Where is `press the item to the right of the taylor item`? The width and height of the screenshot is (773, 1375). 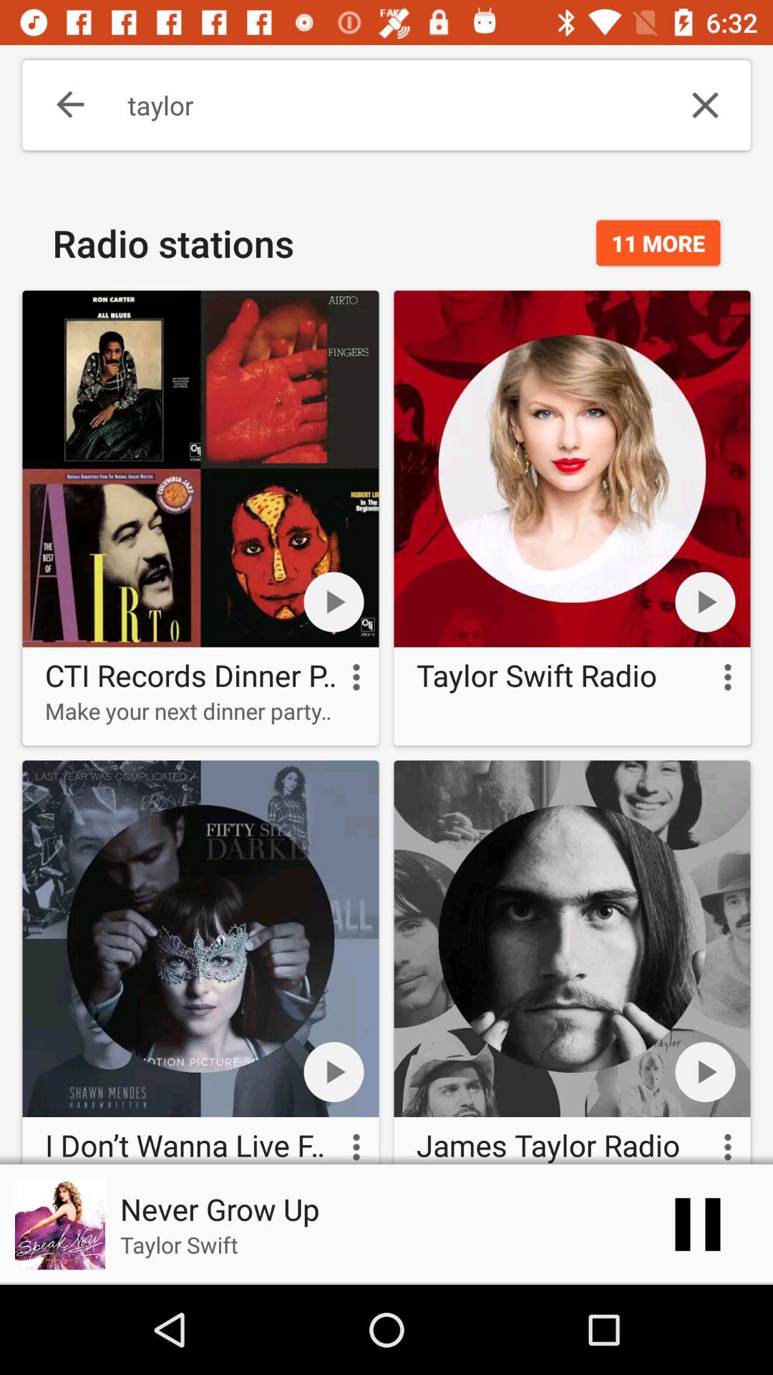
press the item to the right of the taylor item is located at coordinates (705, 105).